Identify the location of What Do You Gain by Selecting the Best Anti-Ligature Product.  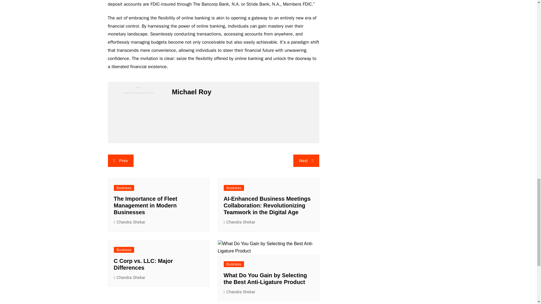
(265, 279).